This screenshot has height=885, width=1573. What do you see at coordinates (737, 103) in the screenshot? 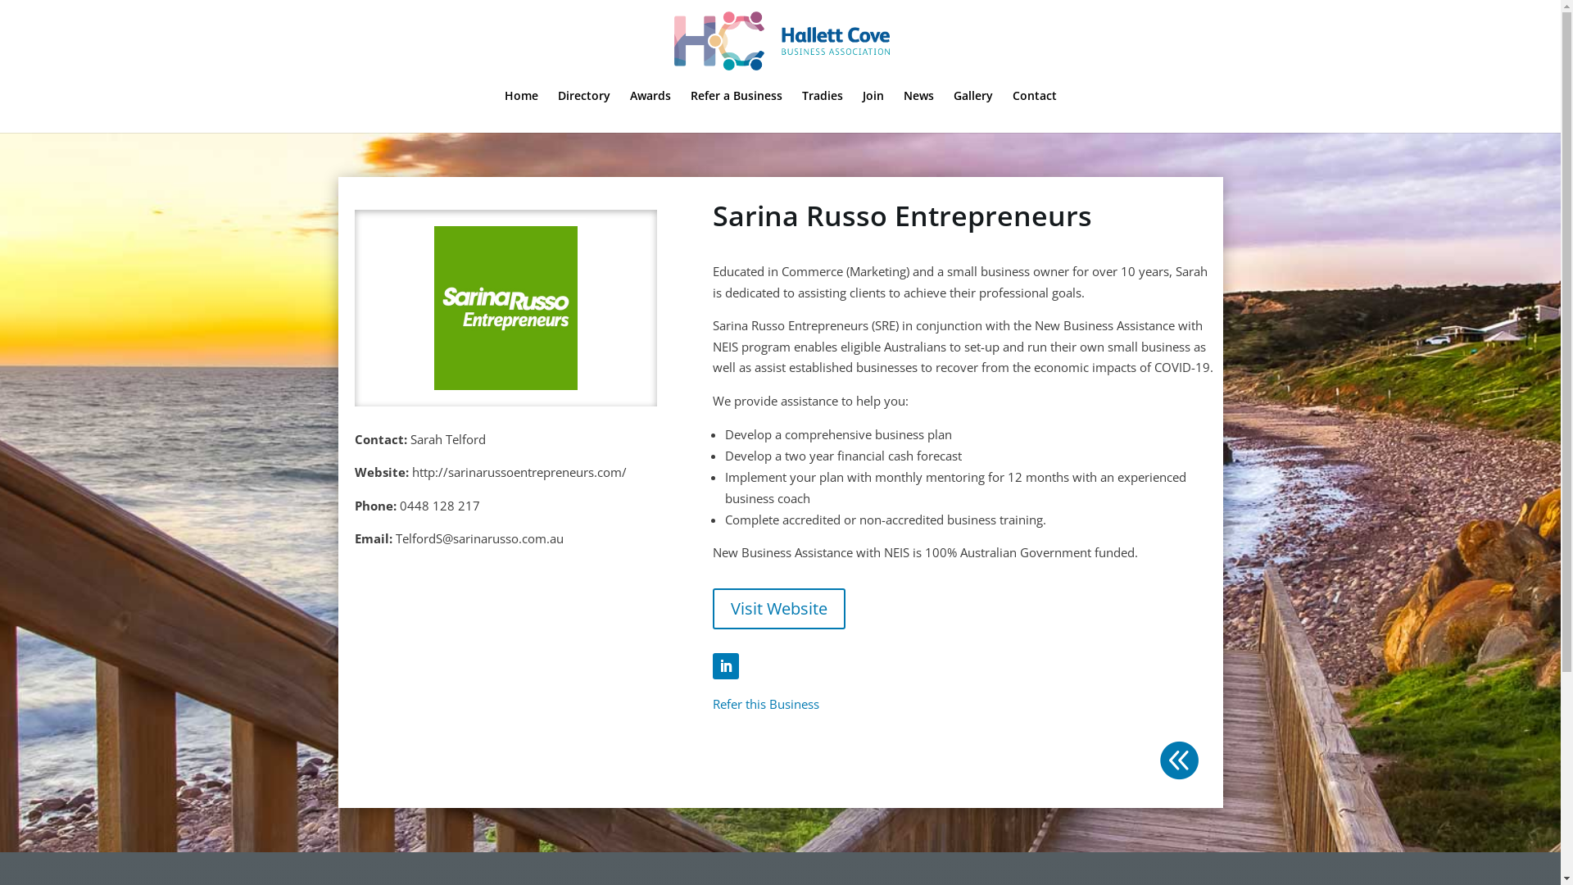
I see `Refer a Business` at bounding box center [737, 103].